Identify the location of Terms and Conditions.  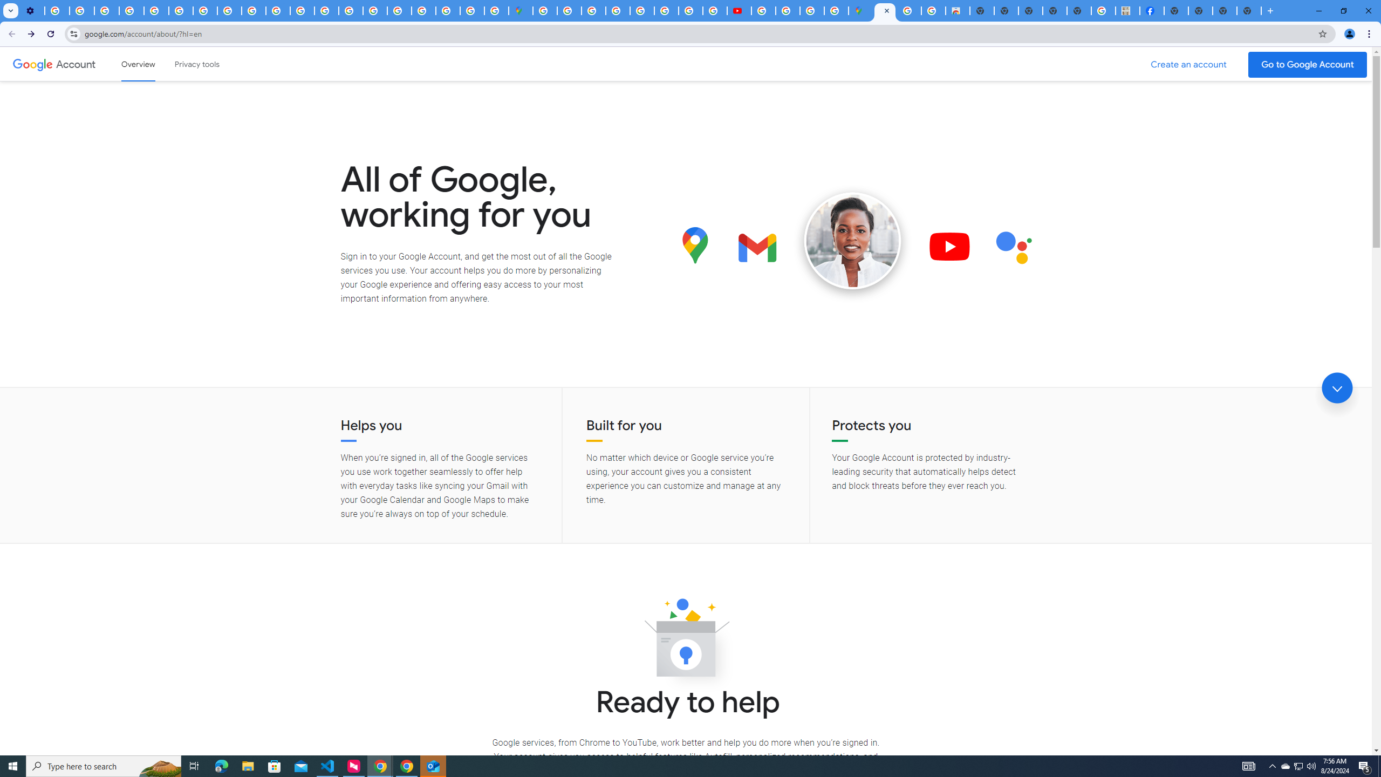
(642, 11).